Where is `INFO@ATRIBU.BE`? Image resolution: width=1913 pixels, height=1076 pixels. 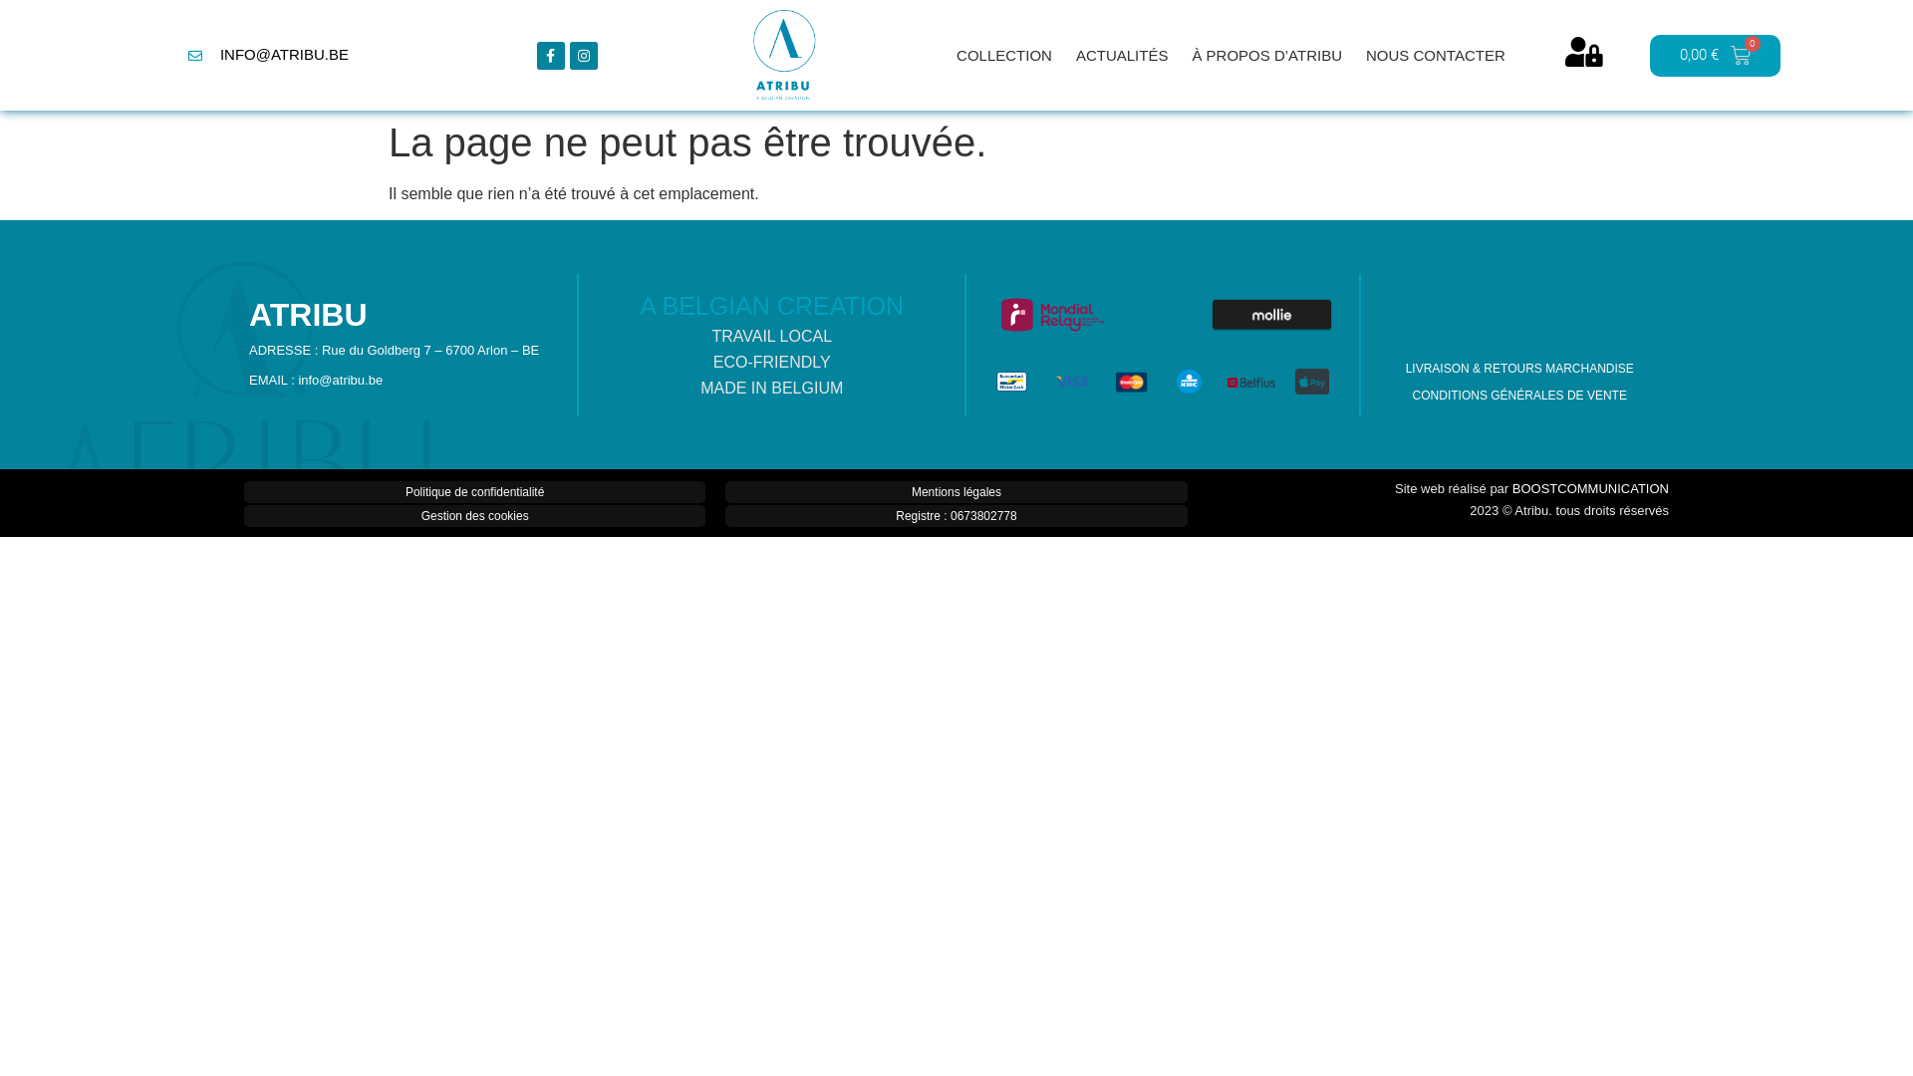 INFO@ATRIBU.BE is located at coordinates (267, 56).